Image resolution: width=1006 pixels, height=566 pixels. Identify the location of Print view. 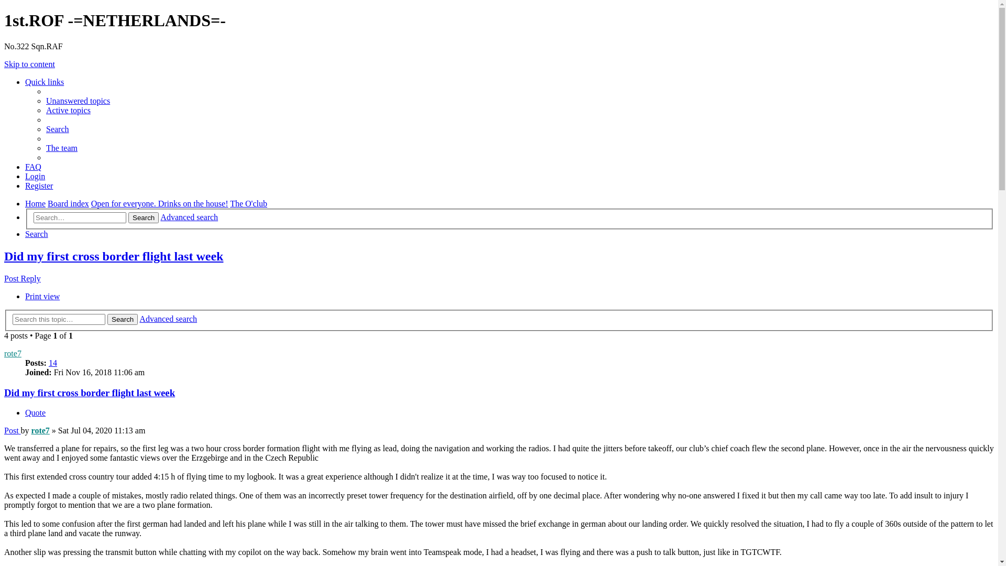
(42, 297).